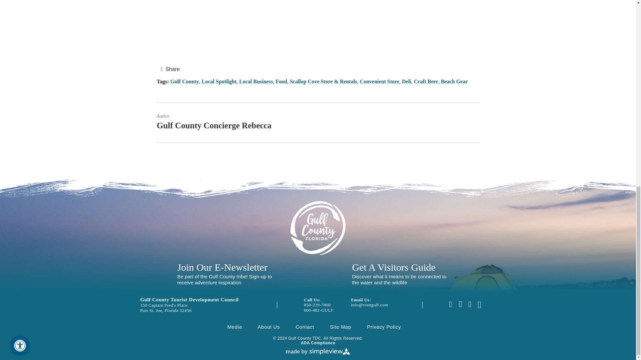 The width and height of the screenshot is (641, 360). Describe the element at coordinates (235, 327) in the screenshot. I see `Media` at that location.